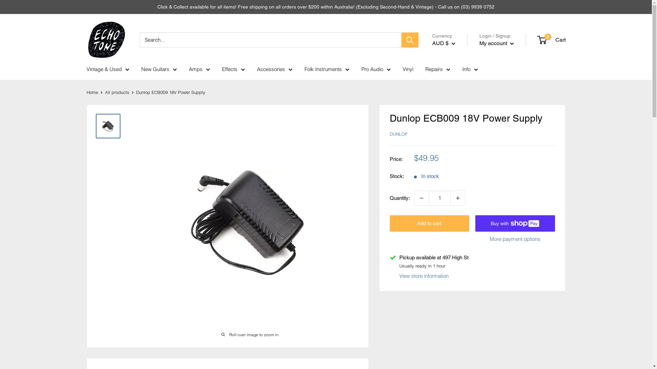  I want to click on BOB, so click(104, 20).